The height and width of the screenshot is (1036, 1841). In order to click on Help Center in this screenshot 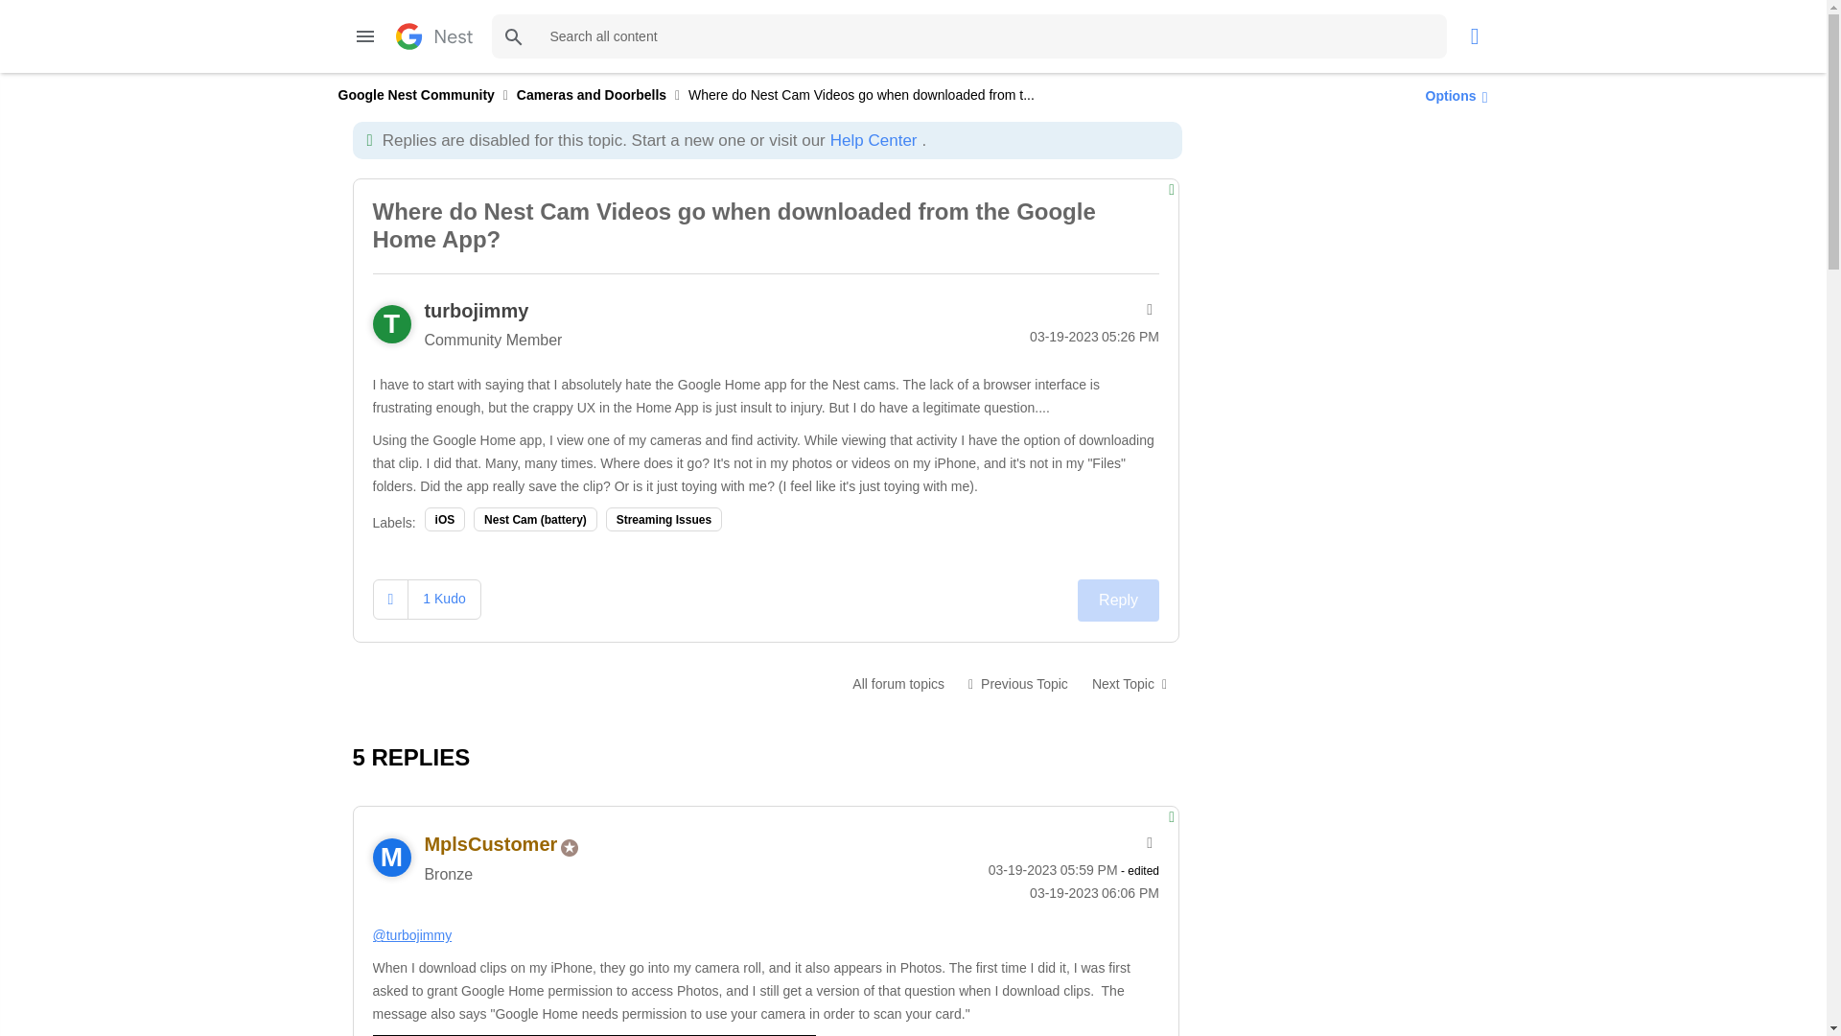, I will do `click(873, 140)`.